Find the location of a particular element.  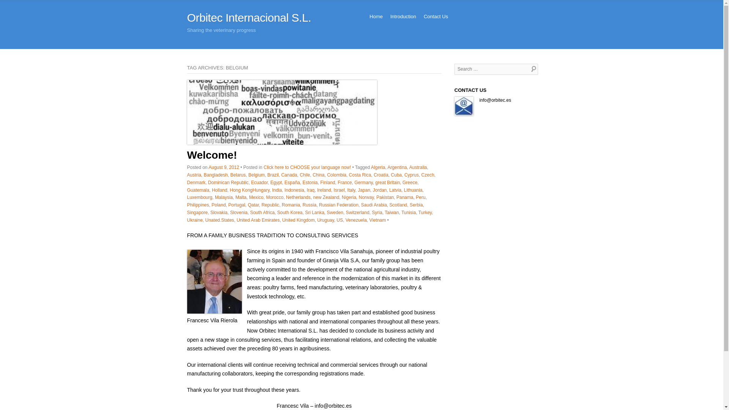

Croatia is located at coordinates (381, 175).